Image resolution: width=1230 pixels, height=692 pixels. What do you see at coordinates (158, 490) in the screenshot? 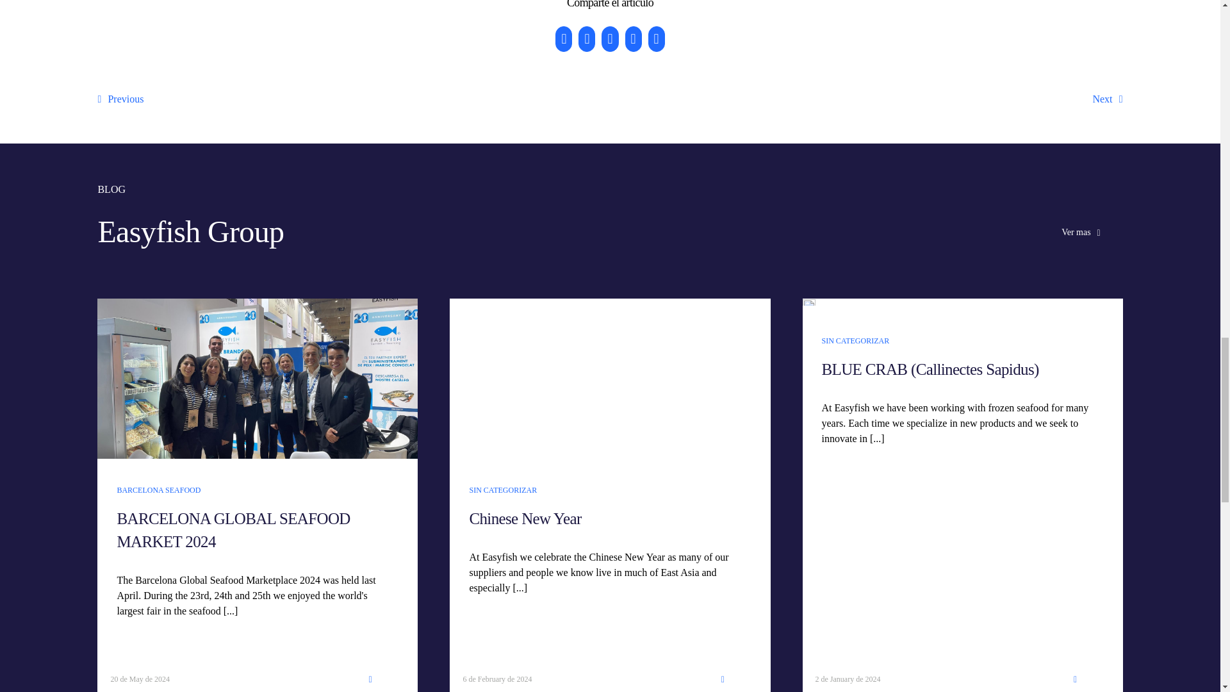
I see `BARCELONA SEAFOOD` at bounding box center [158, 490].